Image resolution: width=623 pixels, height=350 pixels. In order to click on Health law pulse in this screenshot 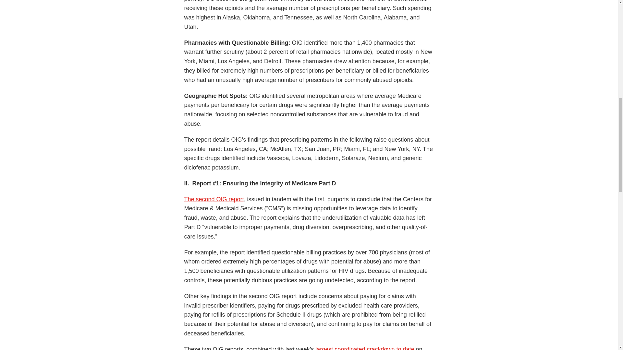, I will do `click(365, 348)`.